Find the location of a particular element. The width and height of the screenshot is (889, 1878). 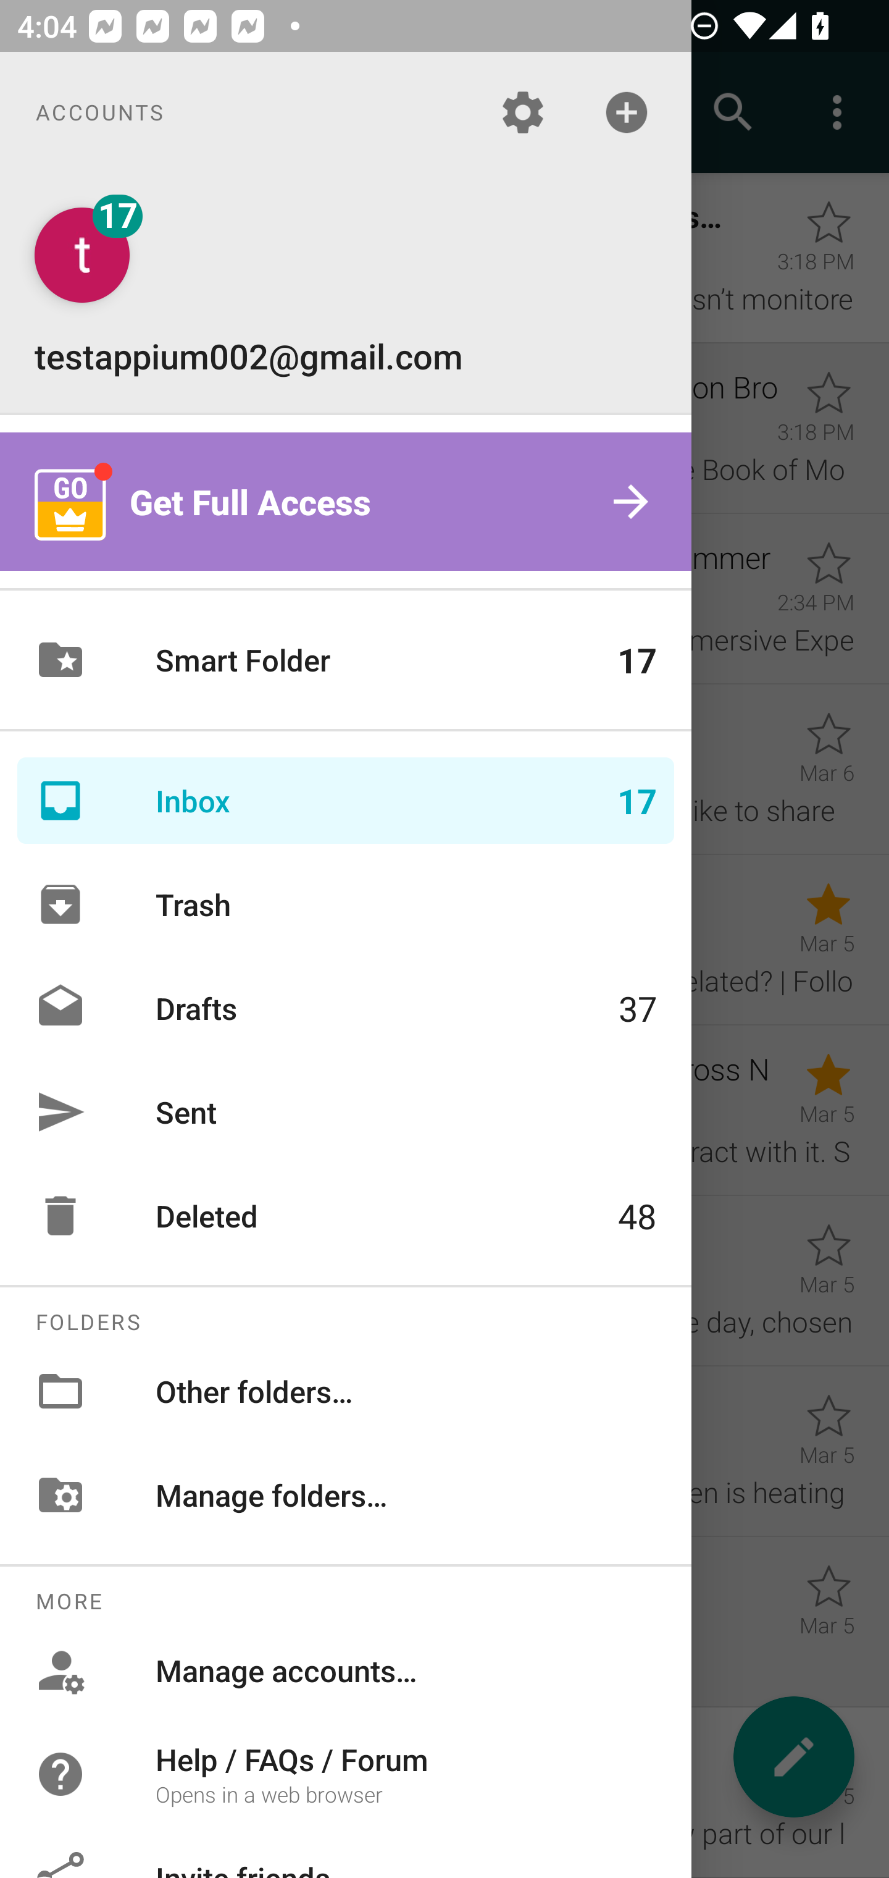

Inbox 17 is located at coordinates (346, 801).